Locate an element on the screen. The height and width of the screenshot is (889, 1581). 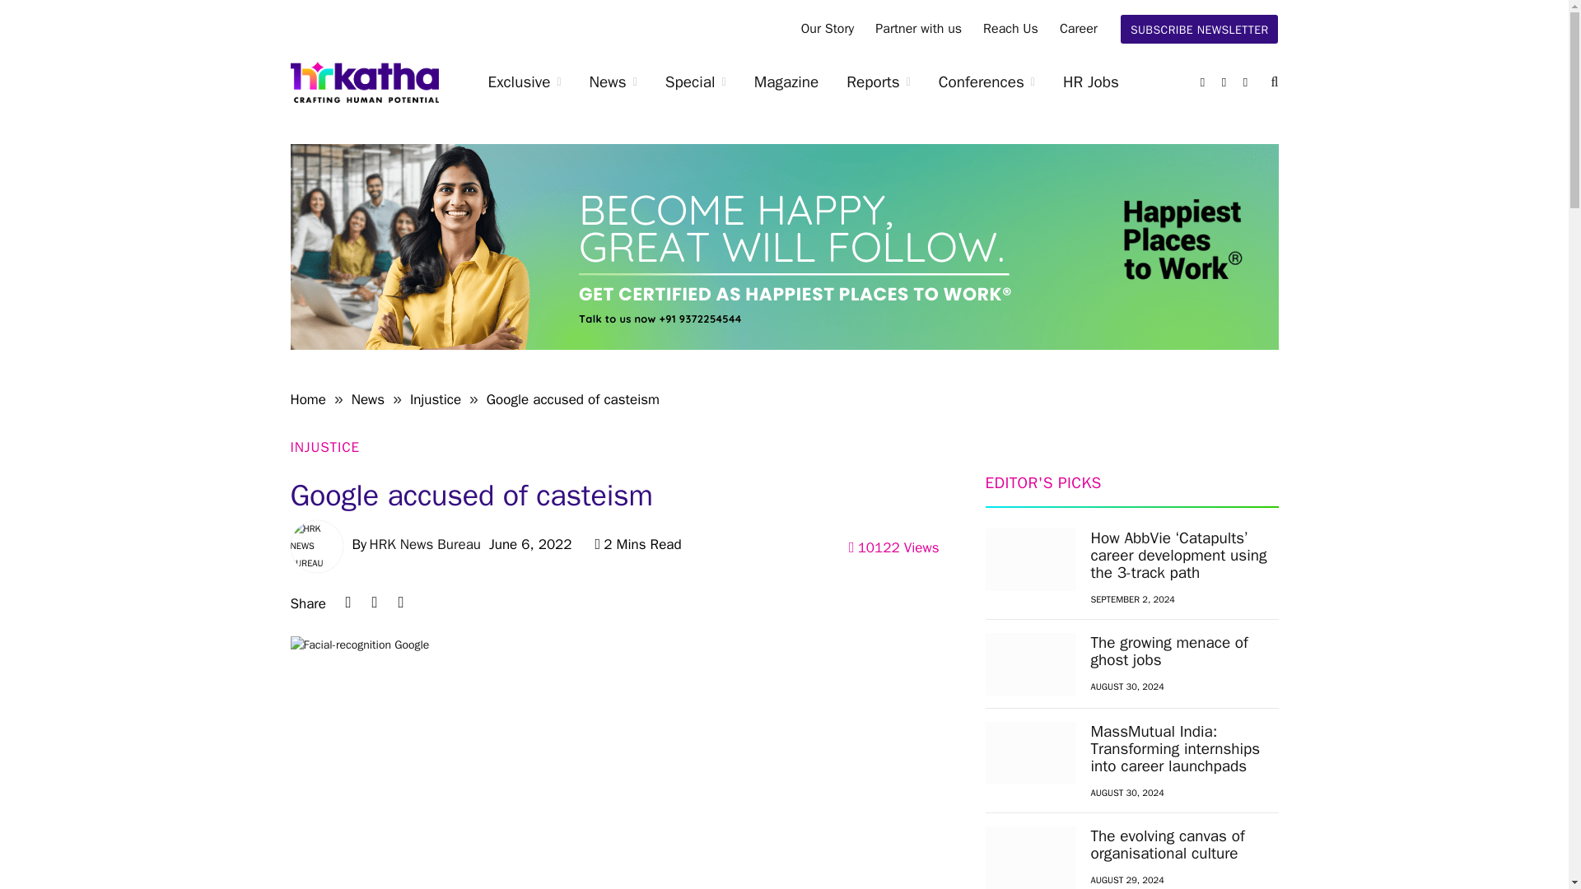
News is located at coordinates (613, 82).